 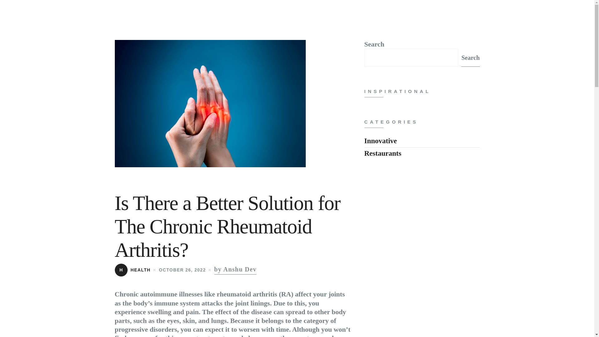 I want to click on OCTOBER 26, 2022, so click(x=182, y=270).